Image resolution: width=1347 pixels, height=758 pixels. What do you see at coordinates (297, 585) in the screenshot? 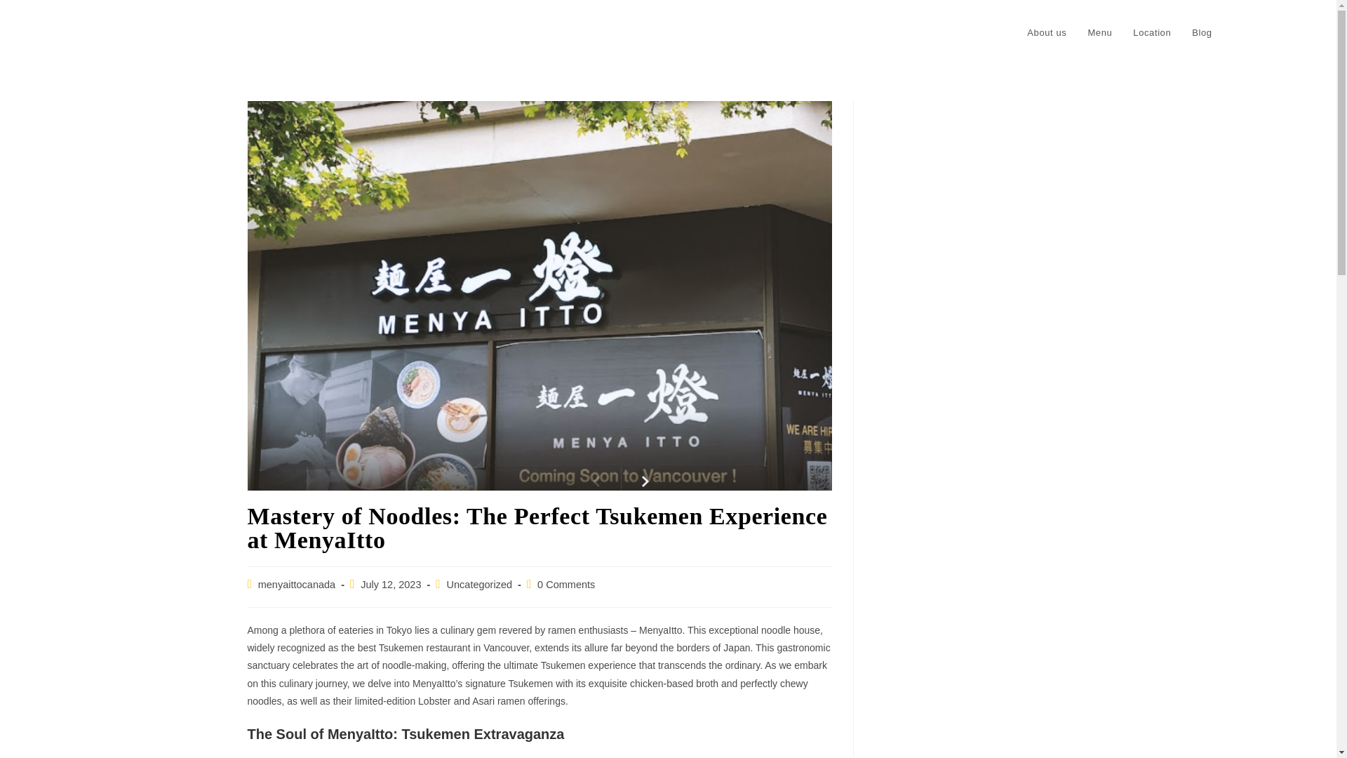
I see `Posts by menyaittocanada` at bounding box center [297, 585].